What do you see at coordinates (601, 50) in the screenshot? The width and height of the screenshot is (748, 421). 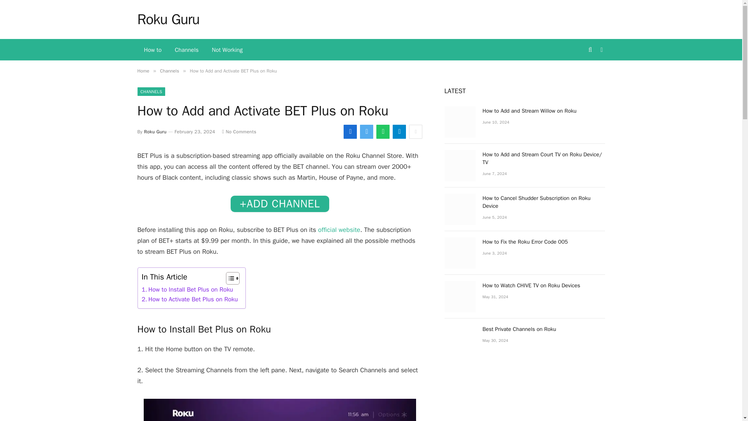 I see `Switch to Dark Design - easier on eyes.` at bounding box center [601, 50].